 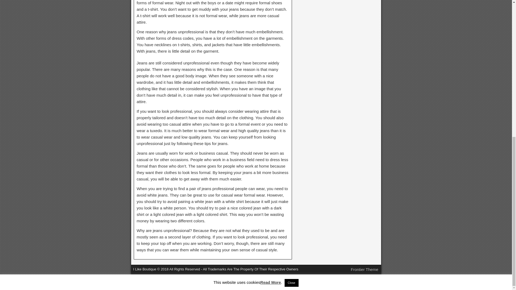 I want to click on Read More, so click(x=271, y=24).